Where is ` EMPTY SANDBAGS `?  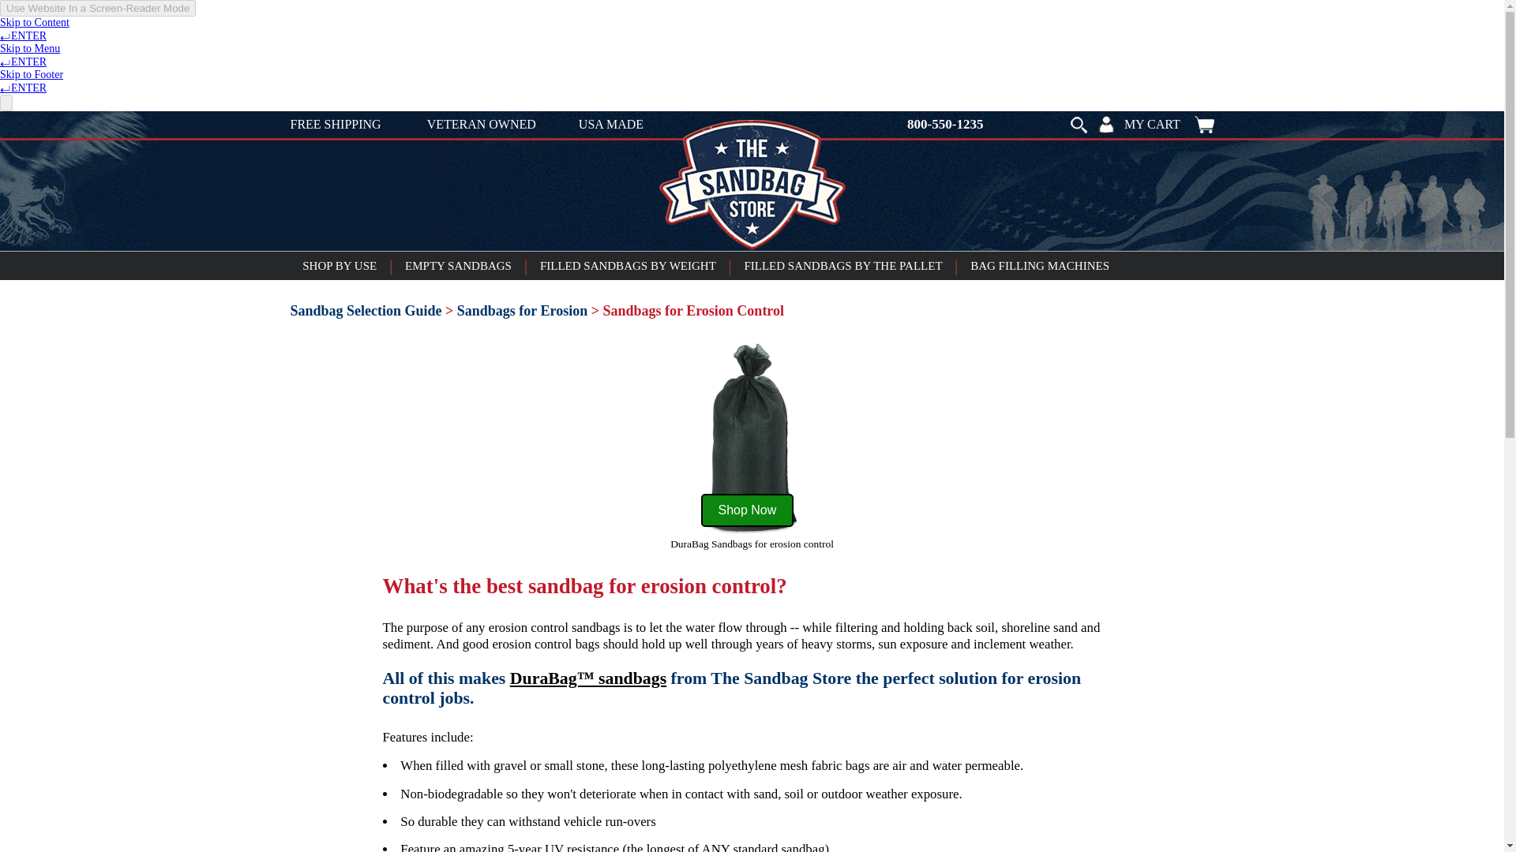  EMPTY SANDBAGS  is located at coordinates (458, 265).